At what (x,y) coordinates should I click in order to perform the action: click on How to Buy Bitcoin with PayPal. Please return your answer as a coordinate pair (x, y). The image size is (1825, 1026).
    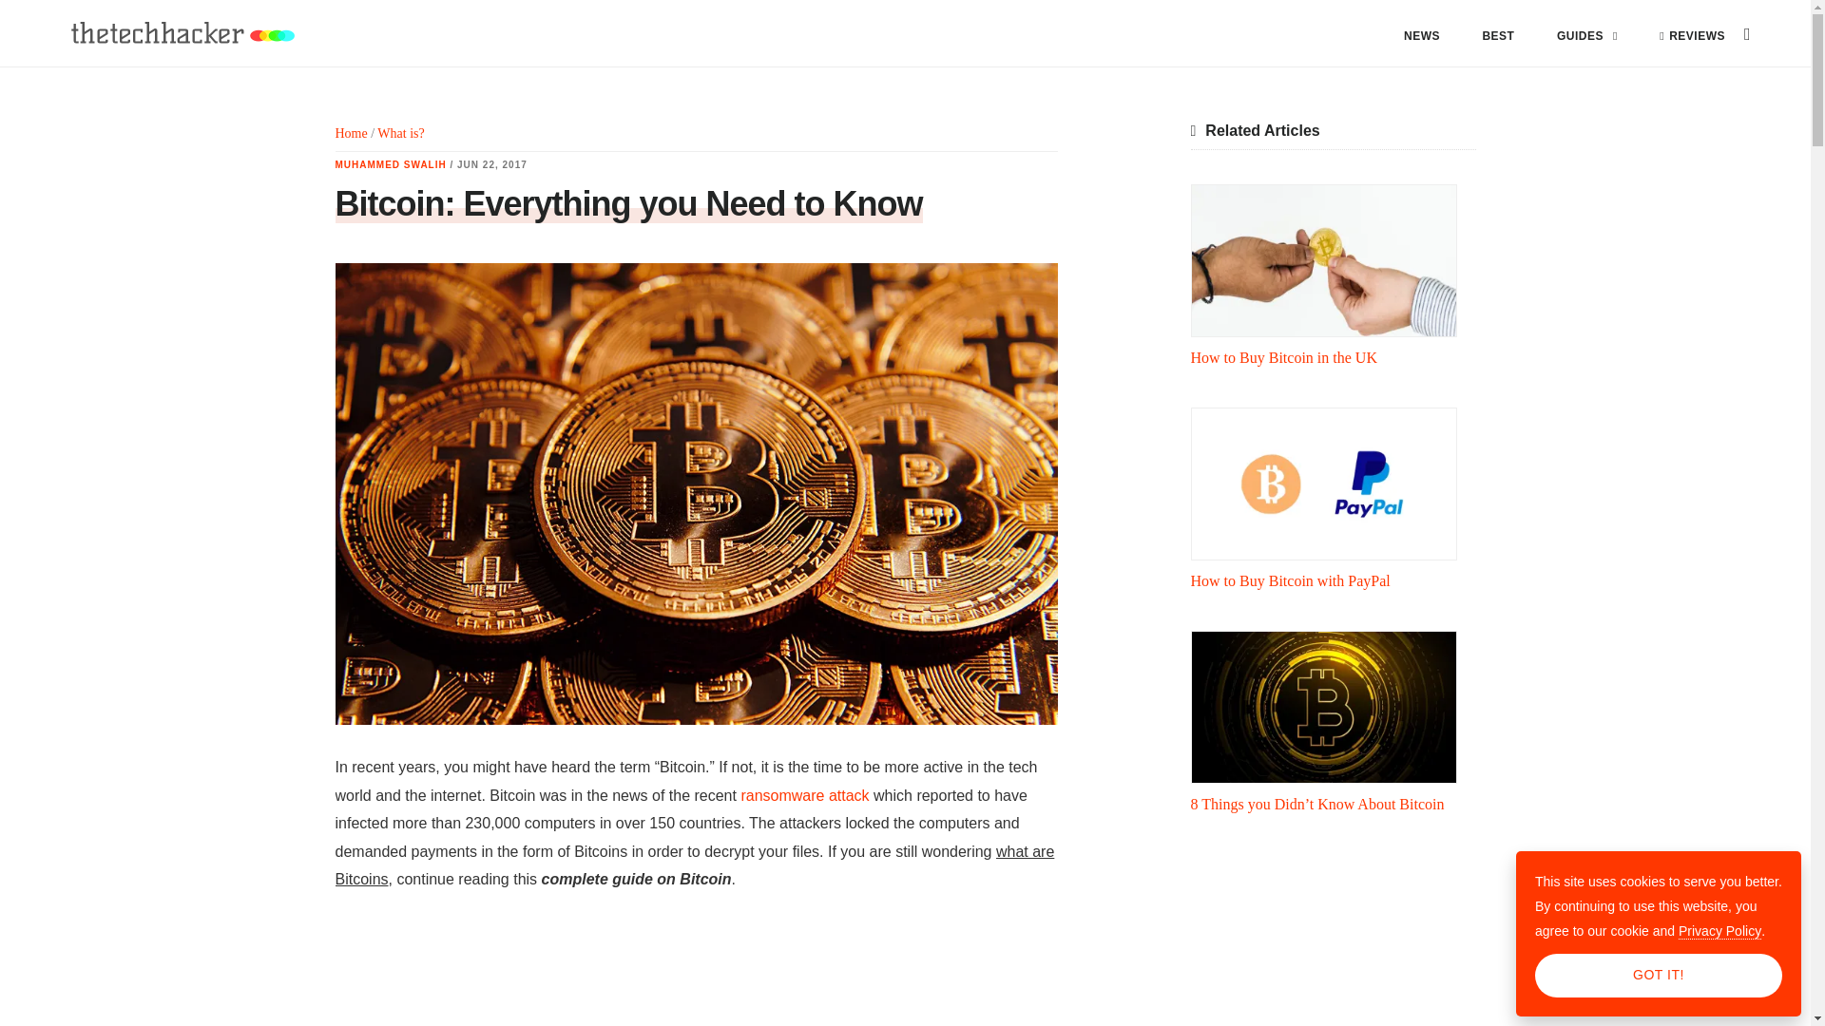
    Looking at the image, I should click on (1323, 483).